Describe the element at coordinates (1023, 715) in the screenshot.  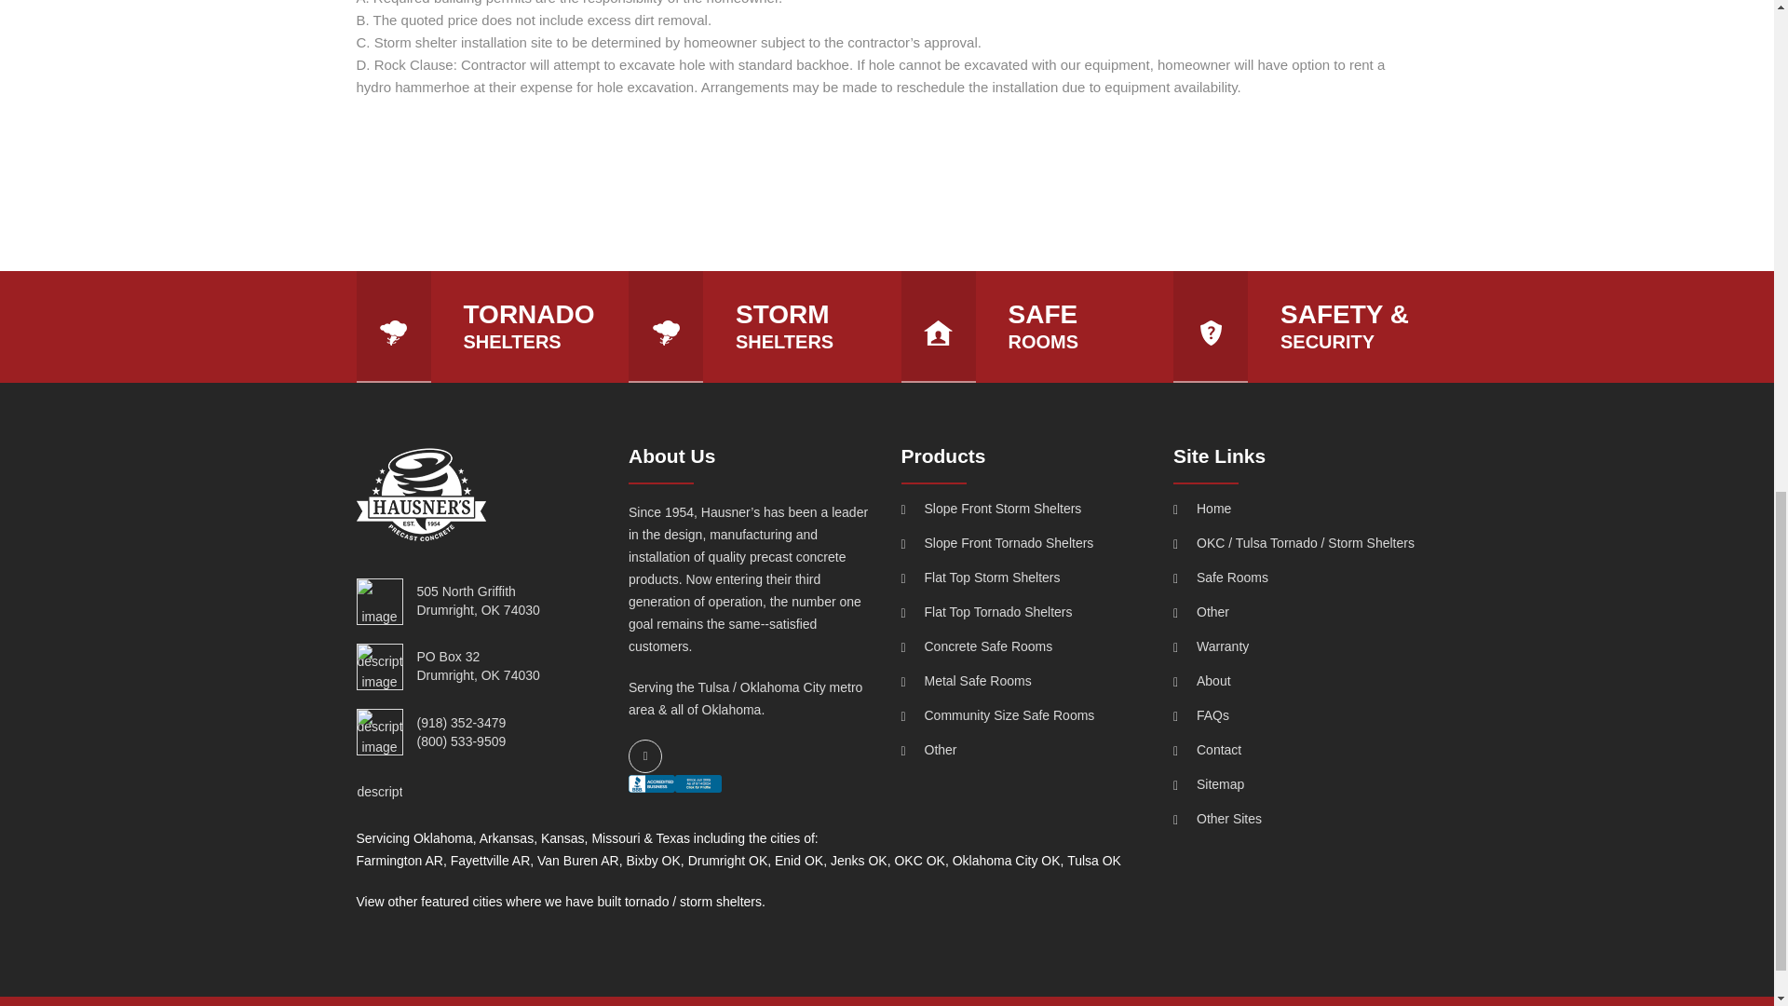
I see `Community Size Safe Rooms` at that location.